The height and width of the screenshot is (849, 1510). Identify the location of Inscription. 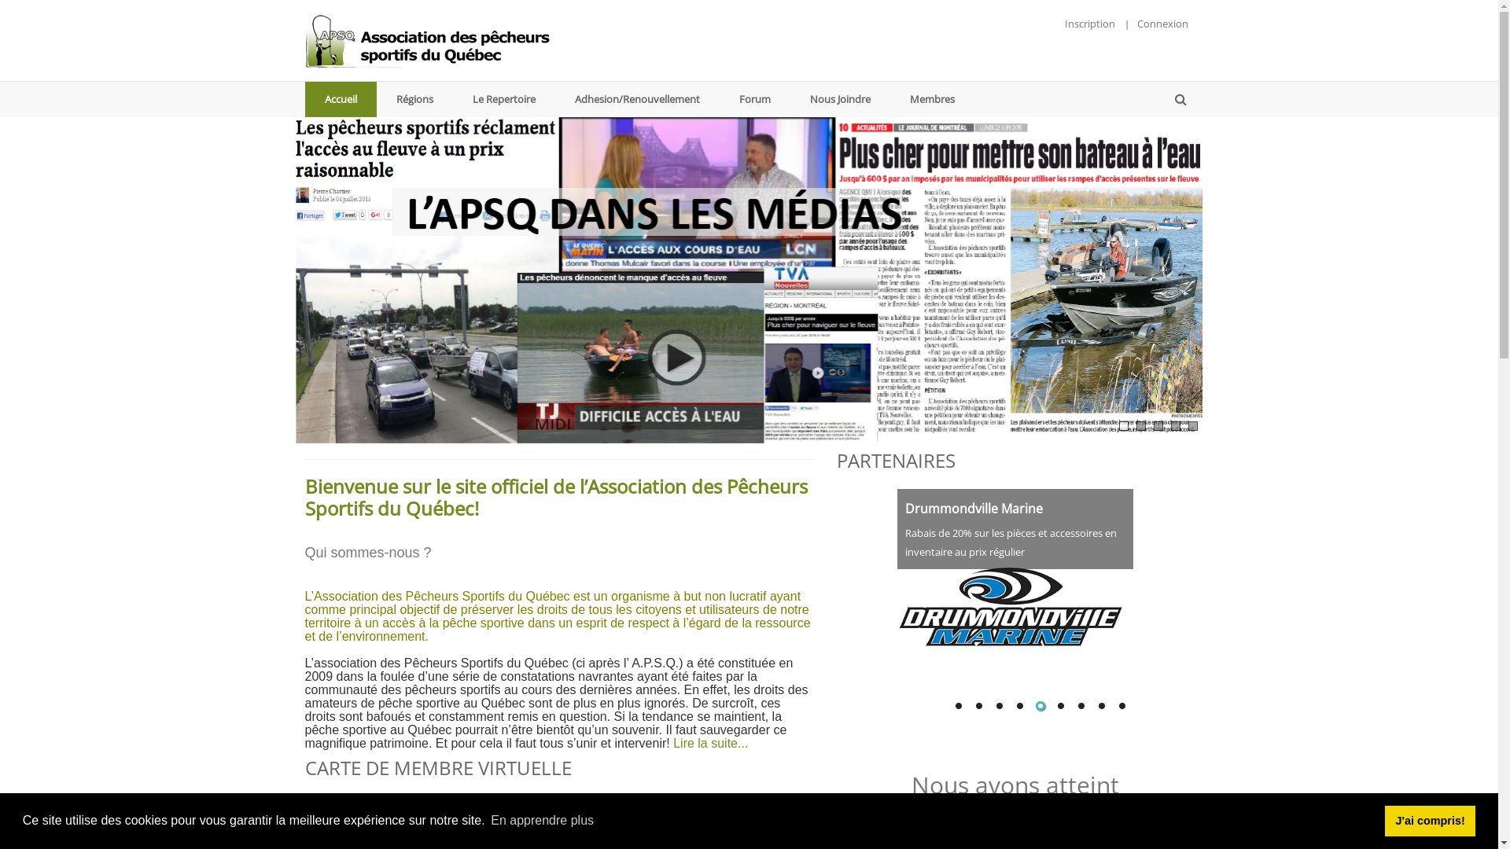
(1090, 24).